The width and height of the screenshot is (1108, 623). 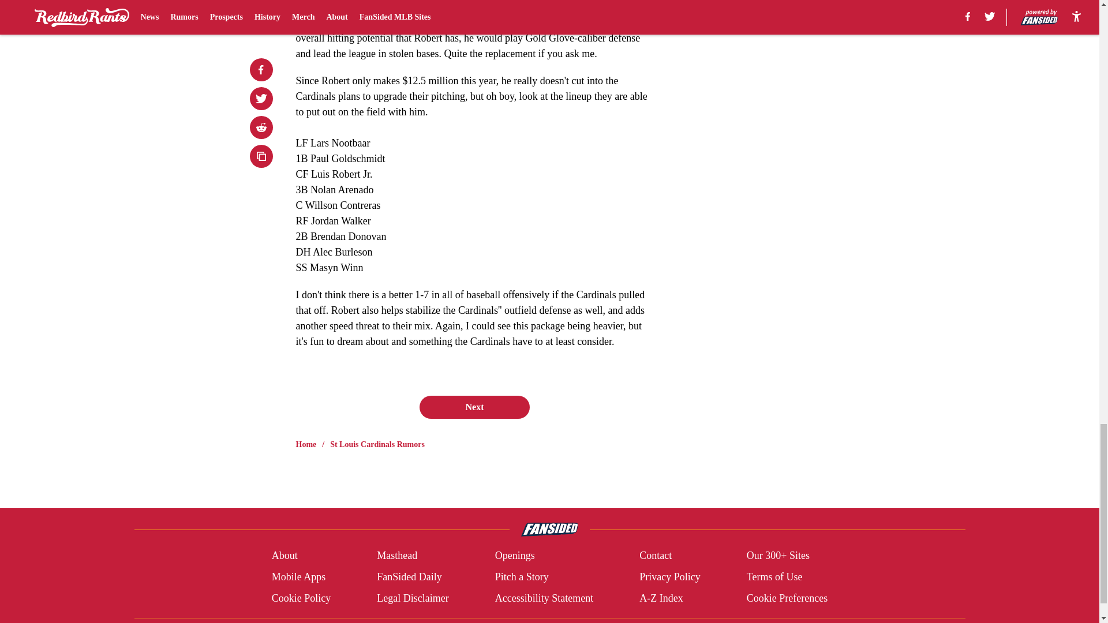 I want to click on Terms of Use, so click(x=774, y=577).